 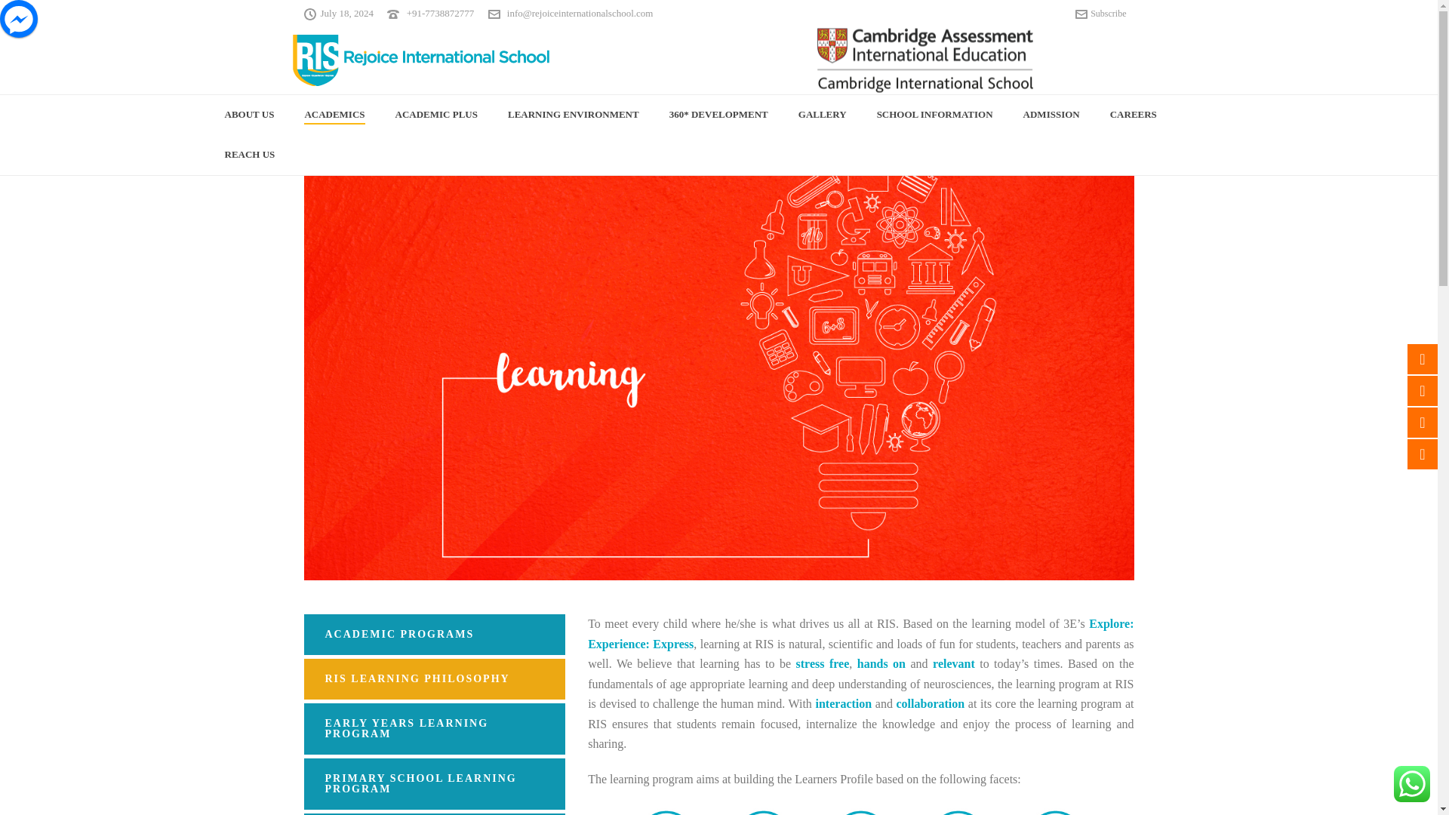 I want to click on ACADEMICS, so click(x=334, y=115).